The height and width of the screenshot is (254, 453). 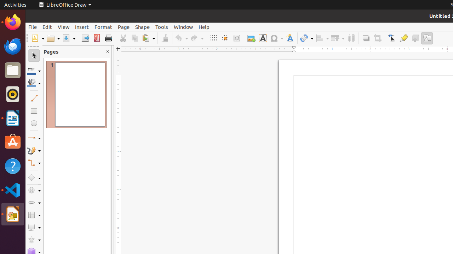 What do you see at coordinates (85, 38) in the screenshot?
I see `Export` at bounding box center [85, 38].